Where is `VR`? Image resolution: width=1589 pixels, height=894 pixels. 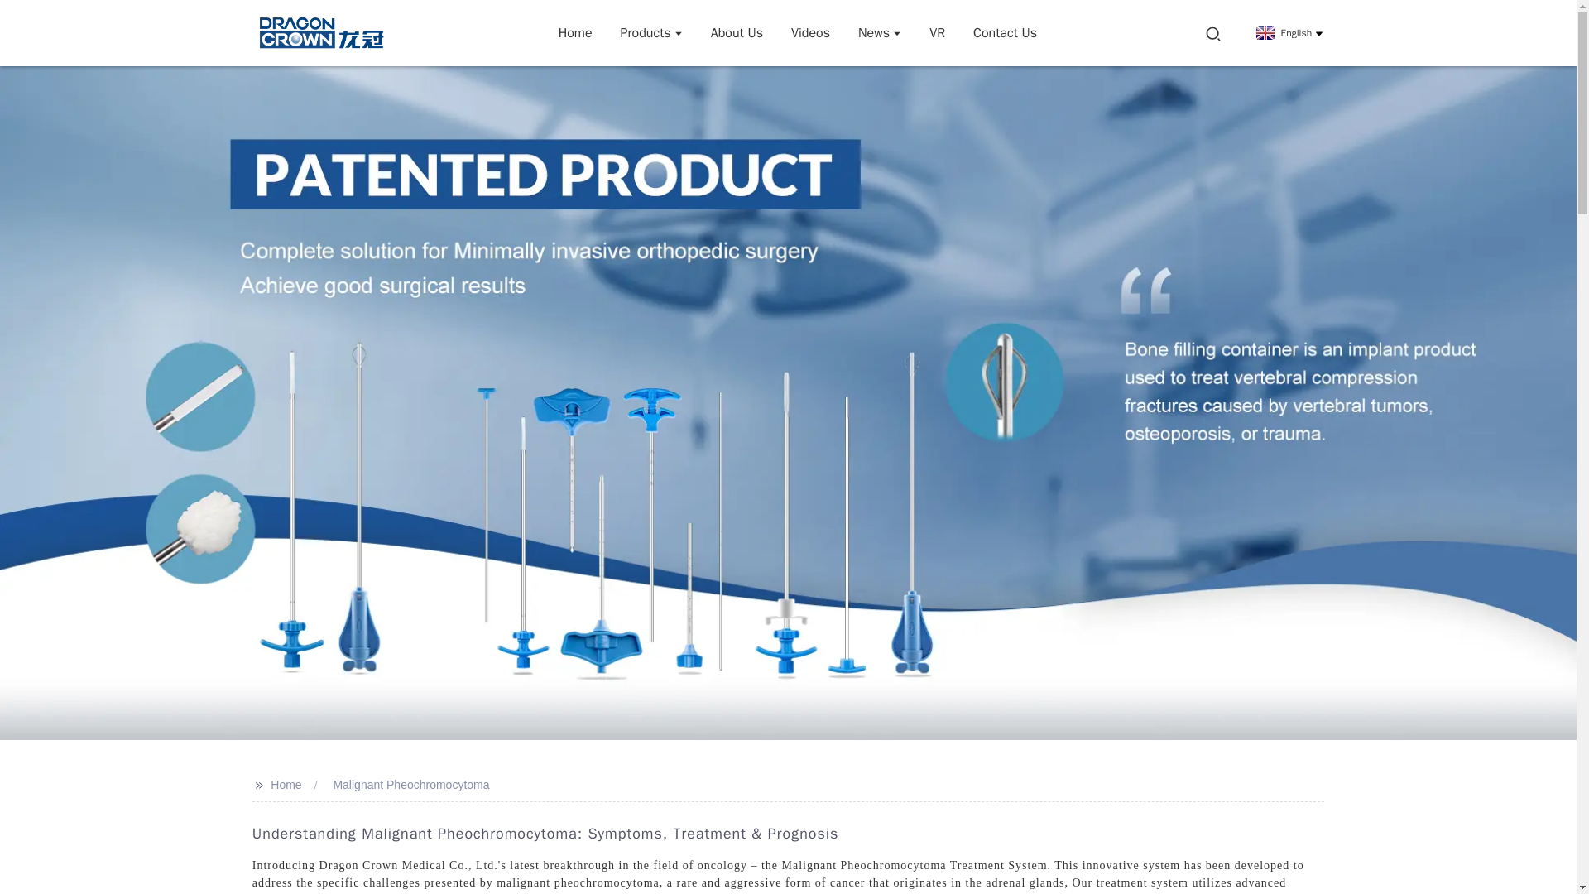
VR is located at coordinates (937, 33).